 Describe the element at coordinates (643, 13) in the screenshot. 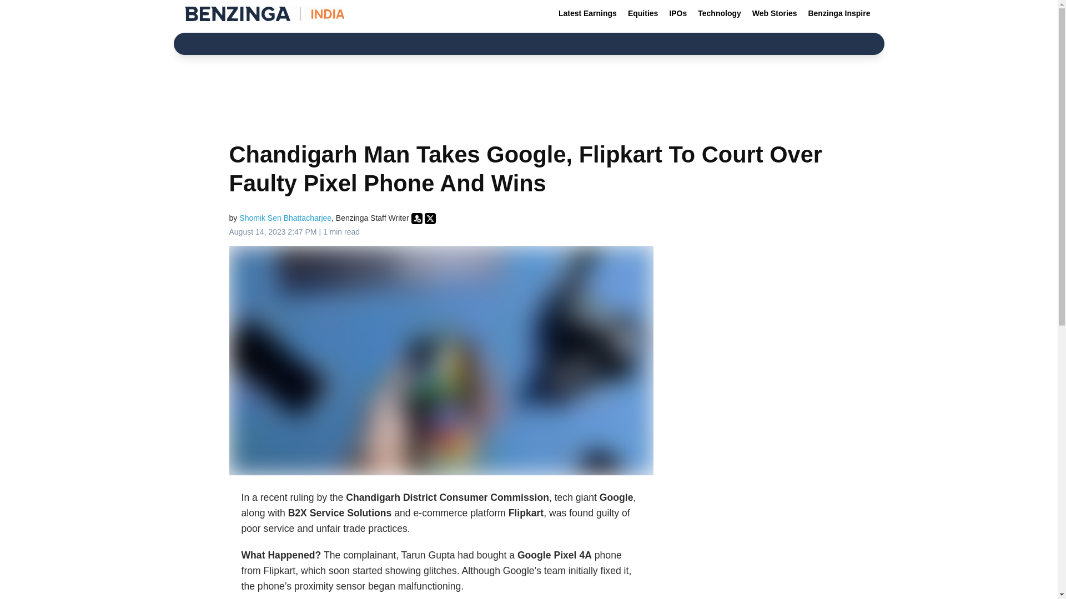

I see `Equities` at that location.